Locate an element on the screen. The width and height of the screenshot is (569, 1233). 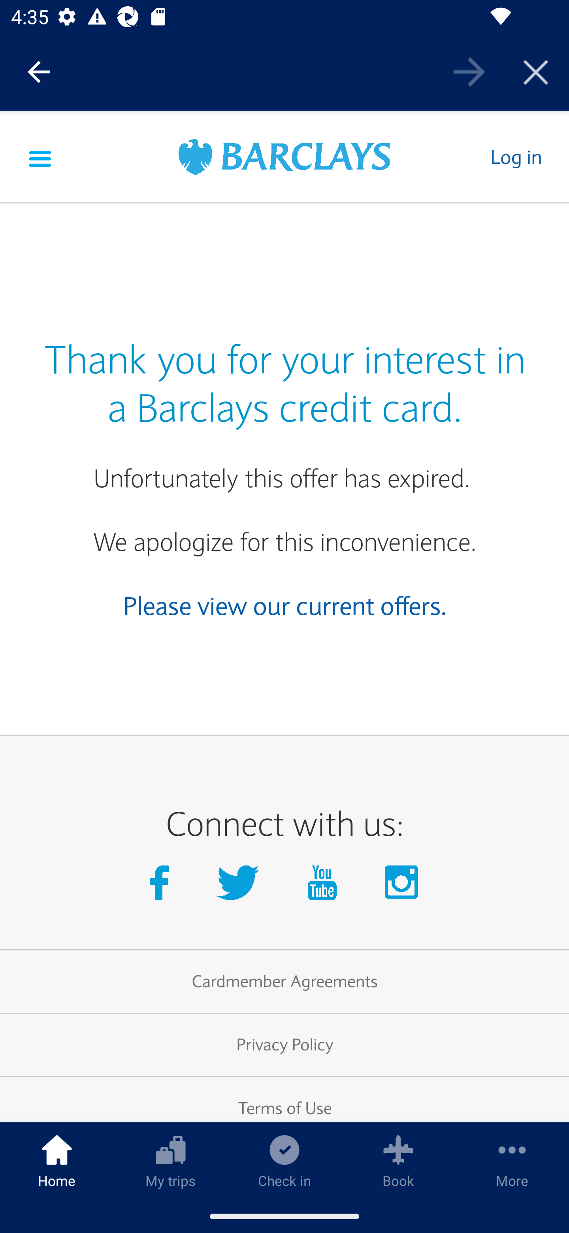
Connect with Barclays US on Facebook is located at coordinates (162, 886).